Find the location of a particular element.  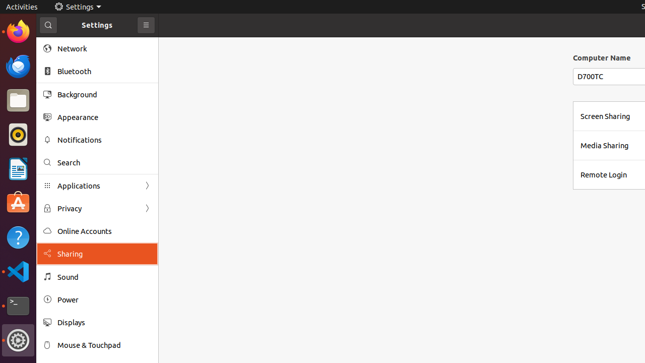

Power is located at coordinates (104, 299).